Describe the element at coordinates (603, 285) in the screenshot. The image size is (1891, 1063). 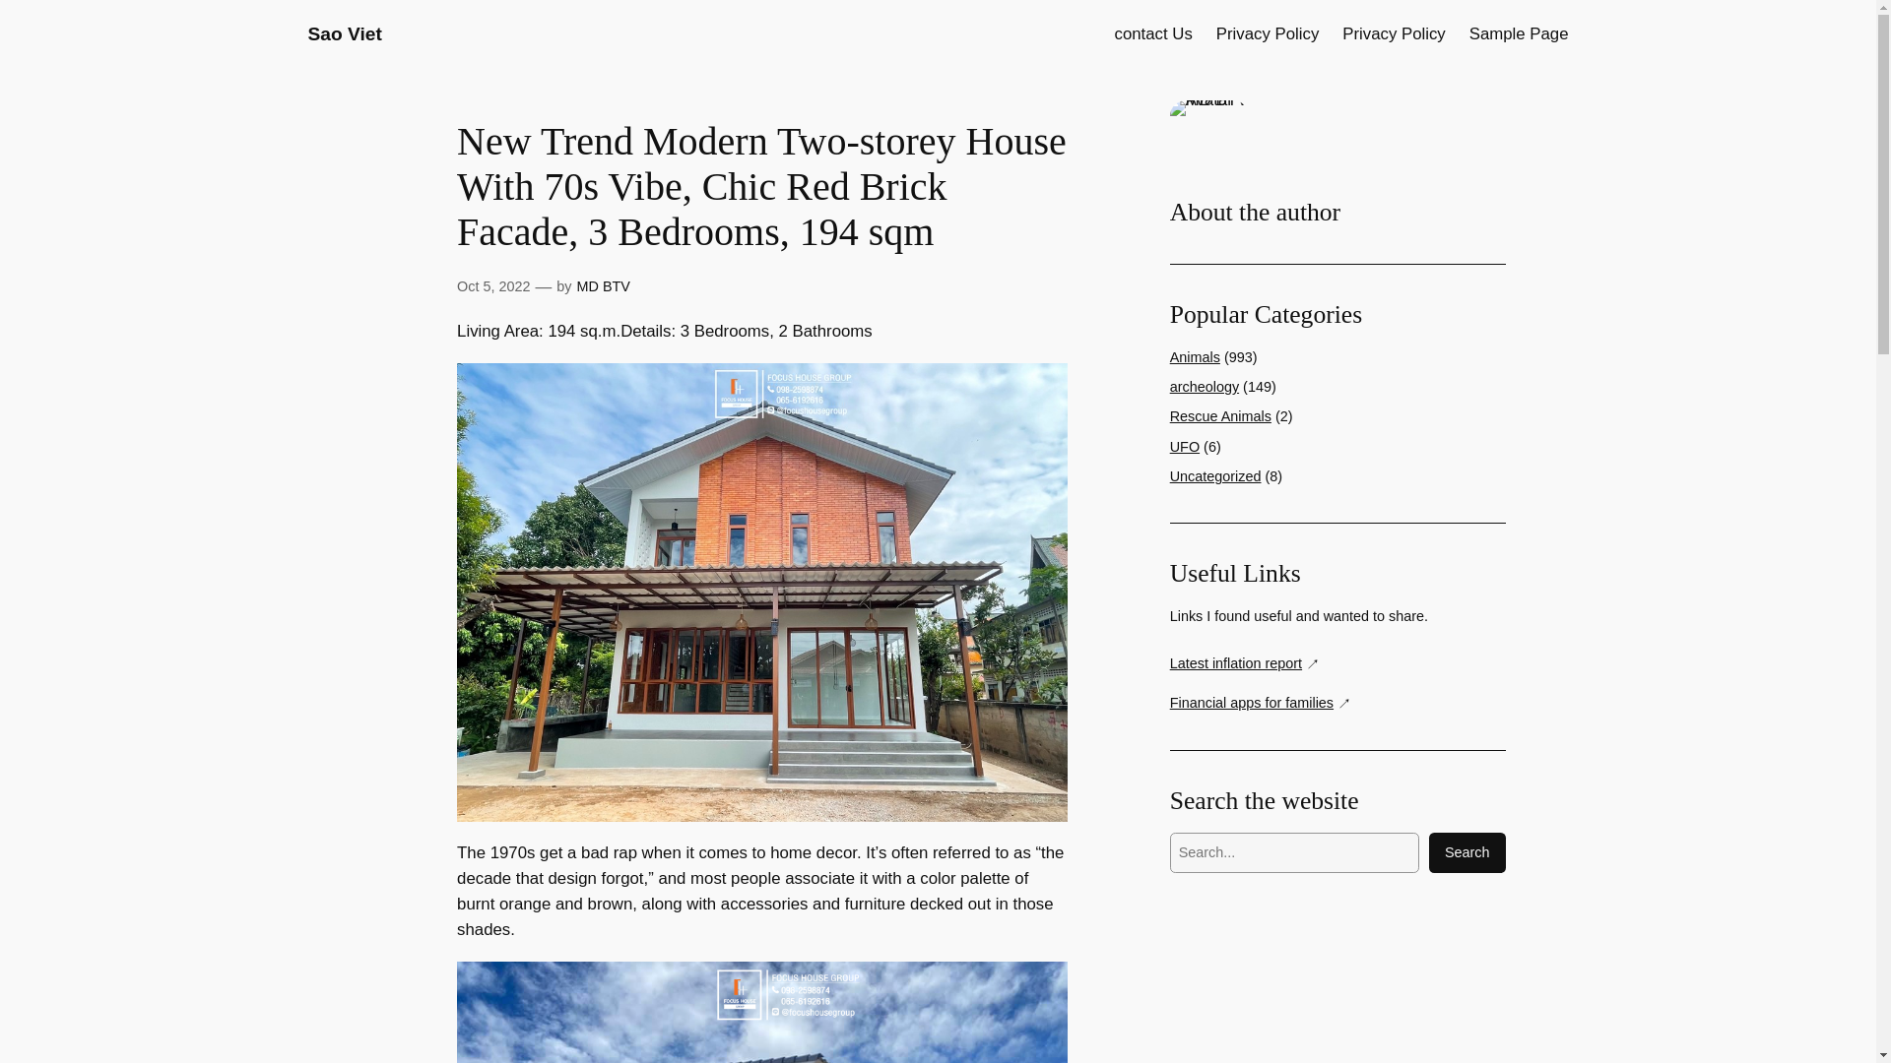
I see `MD BTV` at that location.